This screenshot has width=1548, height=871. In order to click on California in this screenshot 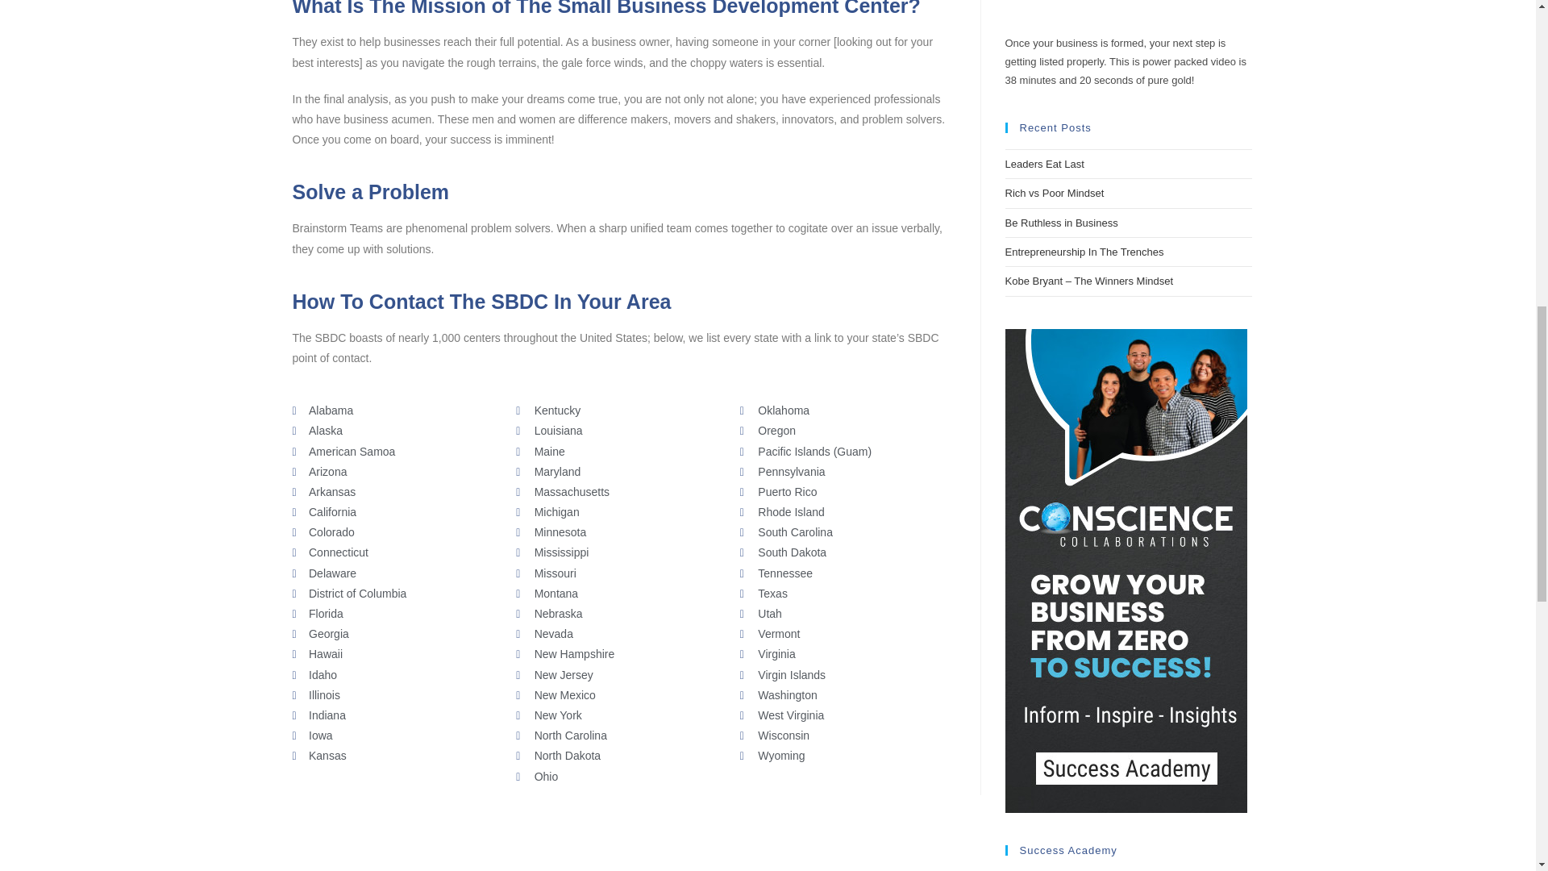, I will do `click(396, 513)`.